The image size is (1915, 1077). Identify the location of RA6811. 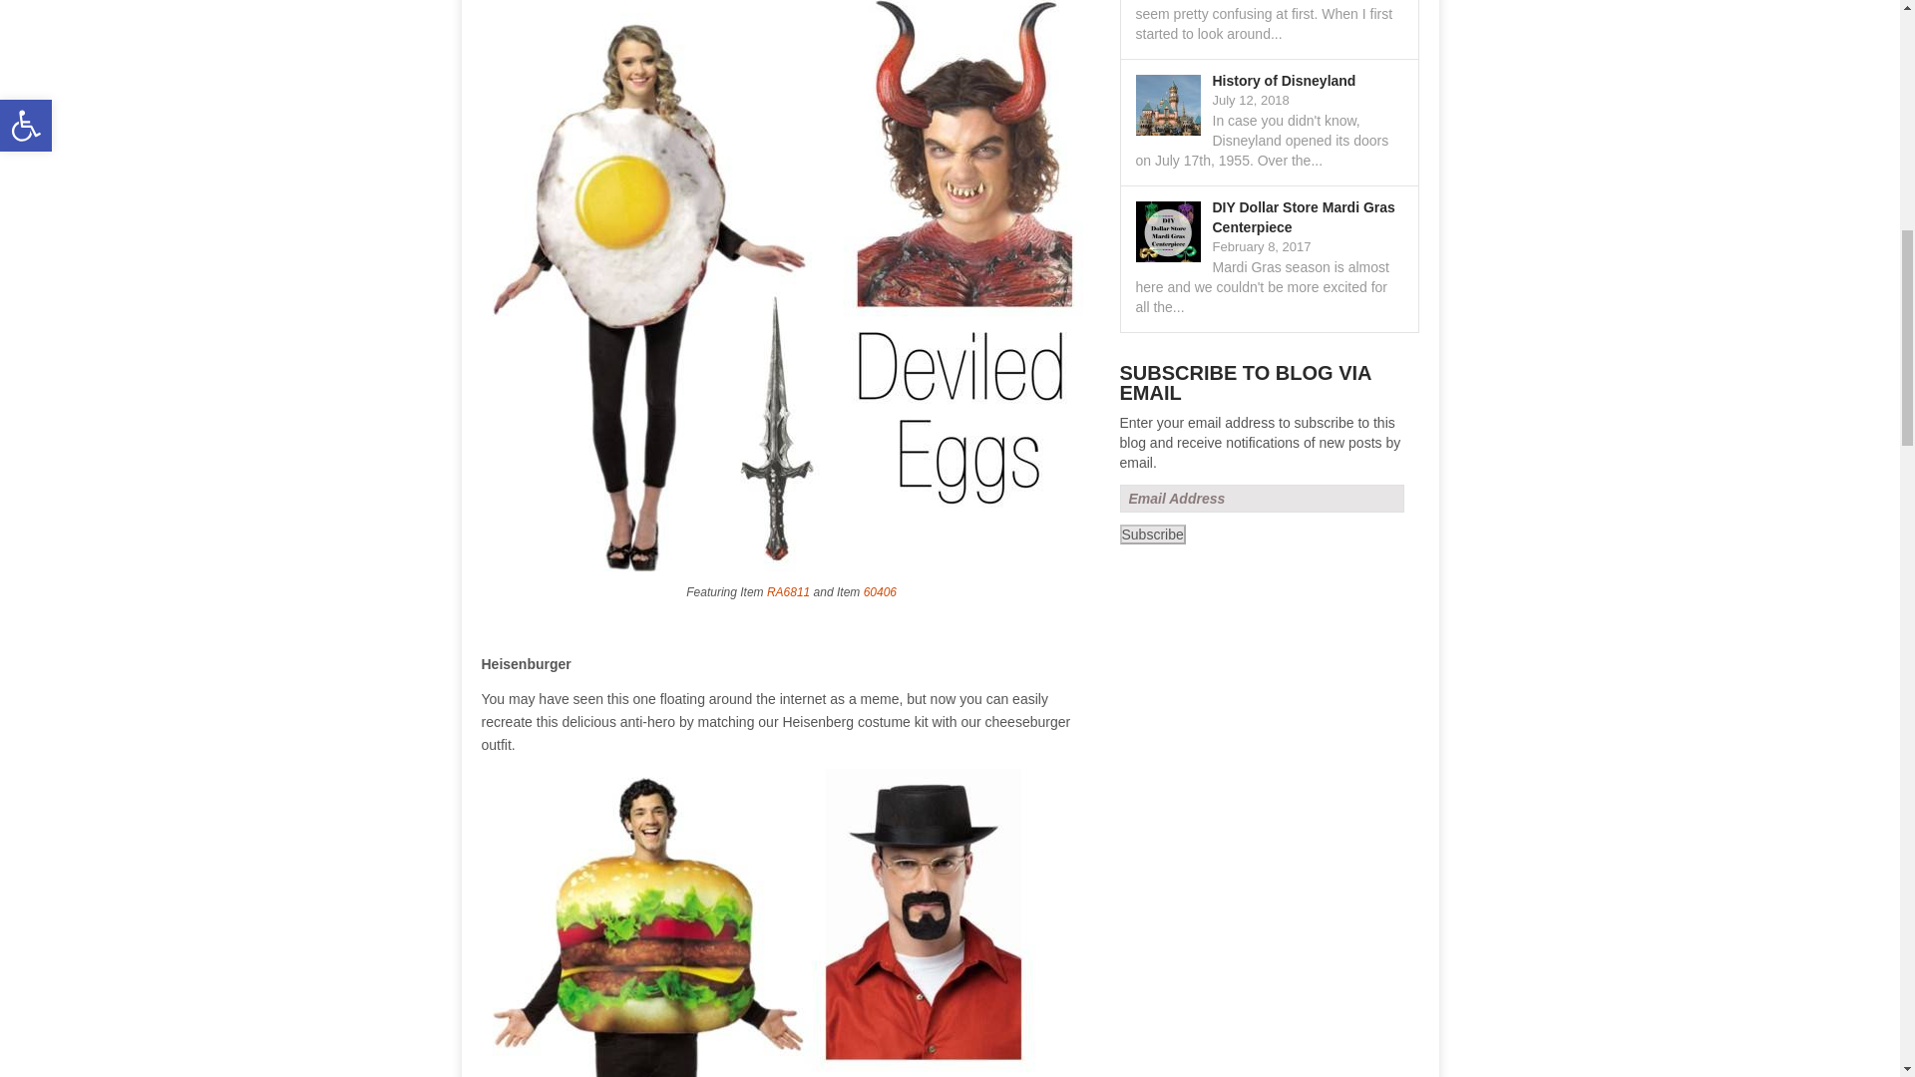
(788, 592).